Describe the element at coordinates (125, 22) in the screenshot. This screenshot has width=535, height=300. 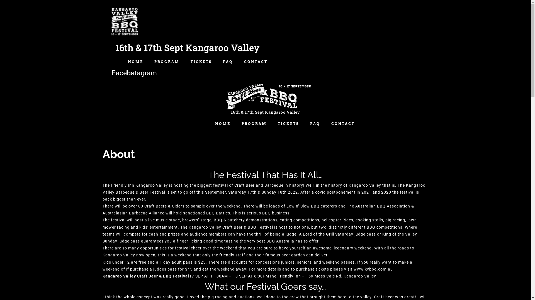
I see `kv-bbq-250-x-250.png` at that location.